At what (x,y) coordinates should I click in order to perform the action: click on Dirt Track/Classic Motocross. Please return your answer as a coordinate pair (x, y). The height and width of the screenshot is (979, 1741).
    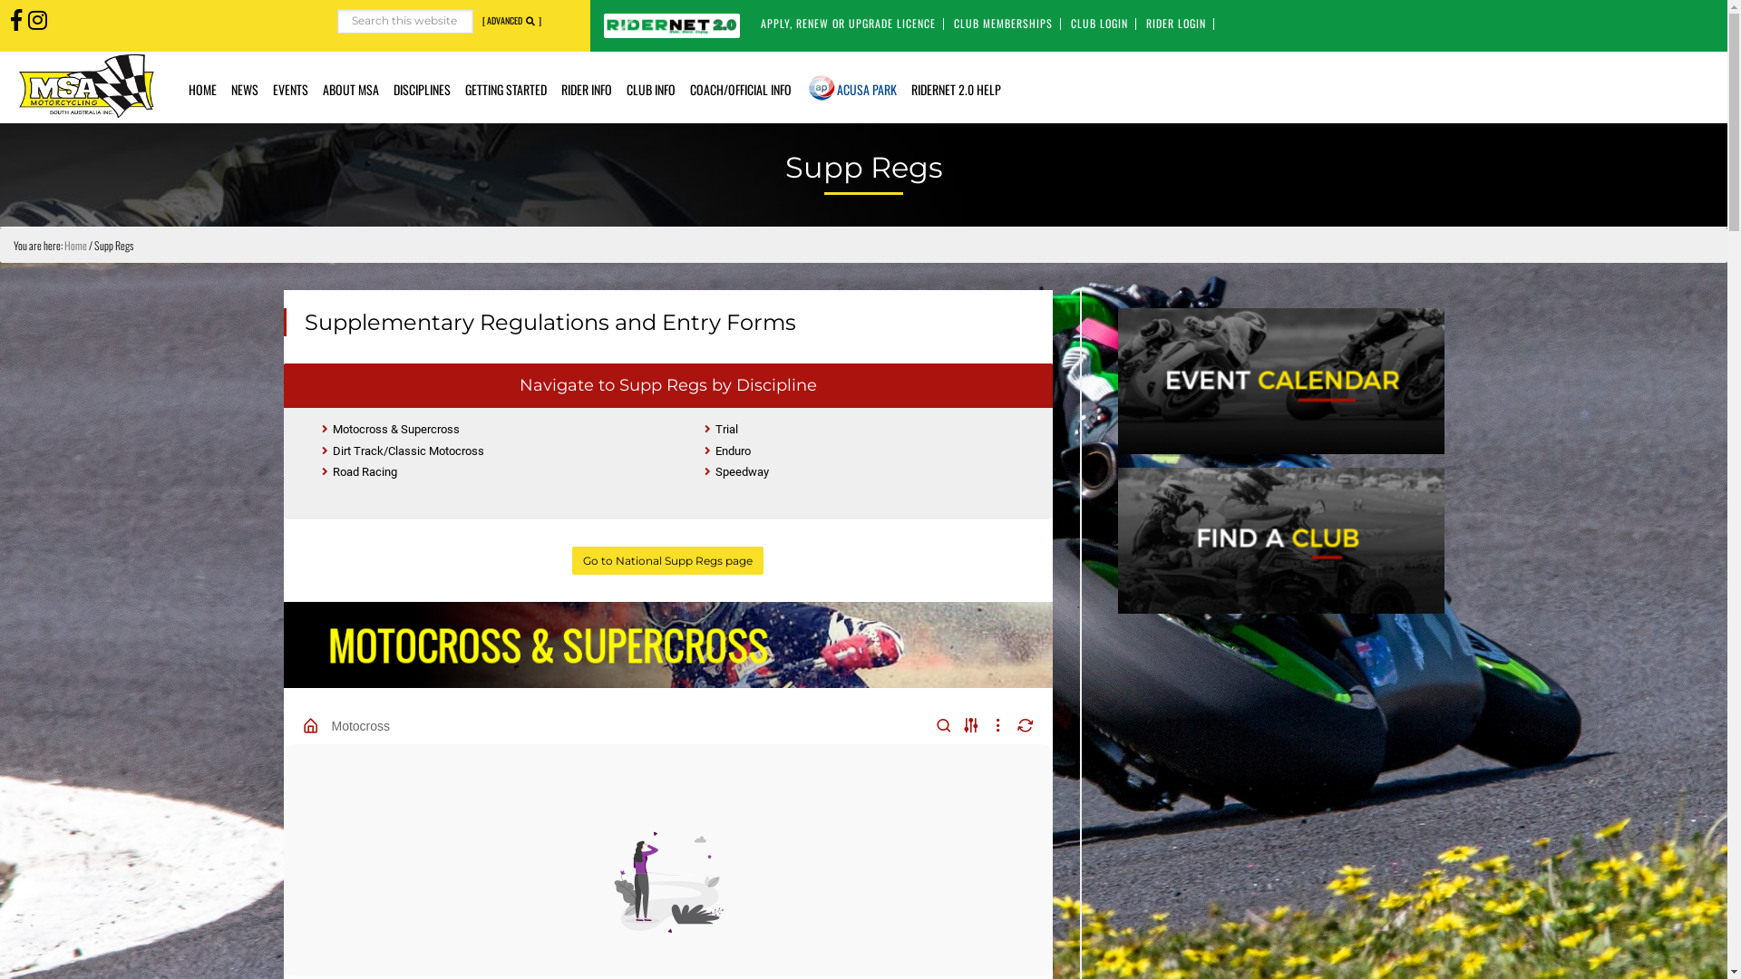
    Looking at the image, I should click on (403, 451).